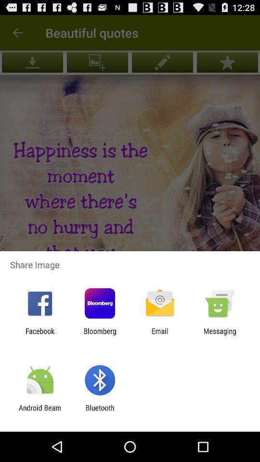 This screenshot has width=260, height=462. What do you see at coordinates (40, 335) in the screenshot?
I see `open app next to bloomberg item` at bounding box center [40, 335].